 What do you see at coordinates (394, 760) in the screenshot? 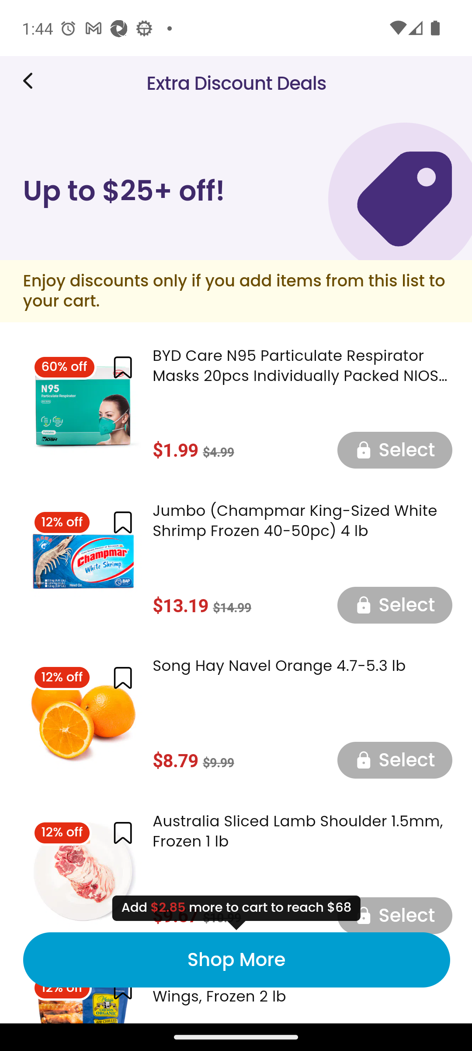
I see ` Select` at bounding box center [394, 760].